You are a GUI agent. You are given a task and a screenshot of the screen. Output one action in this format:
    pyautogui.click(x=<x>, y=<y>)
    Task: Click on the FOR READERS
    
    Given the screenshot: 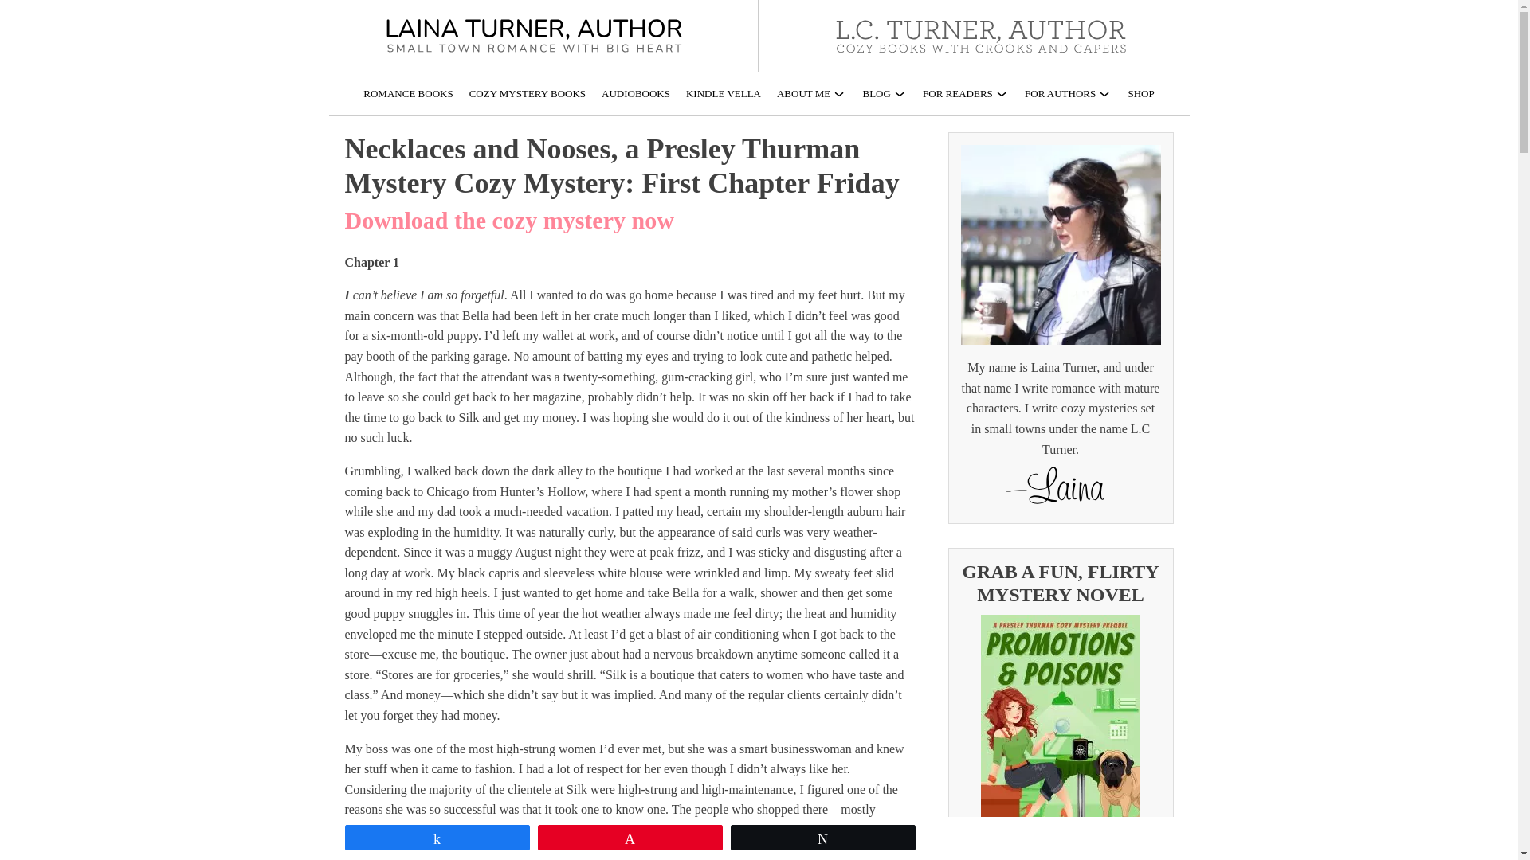 What is the action you would take?
    pyautogui.click(x=965, y=93)
    